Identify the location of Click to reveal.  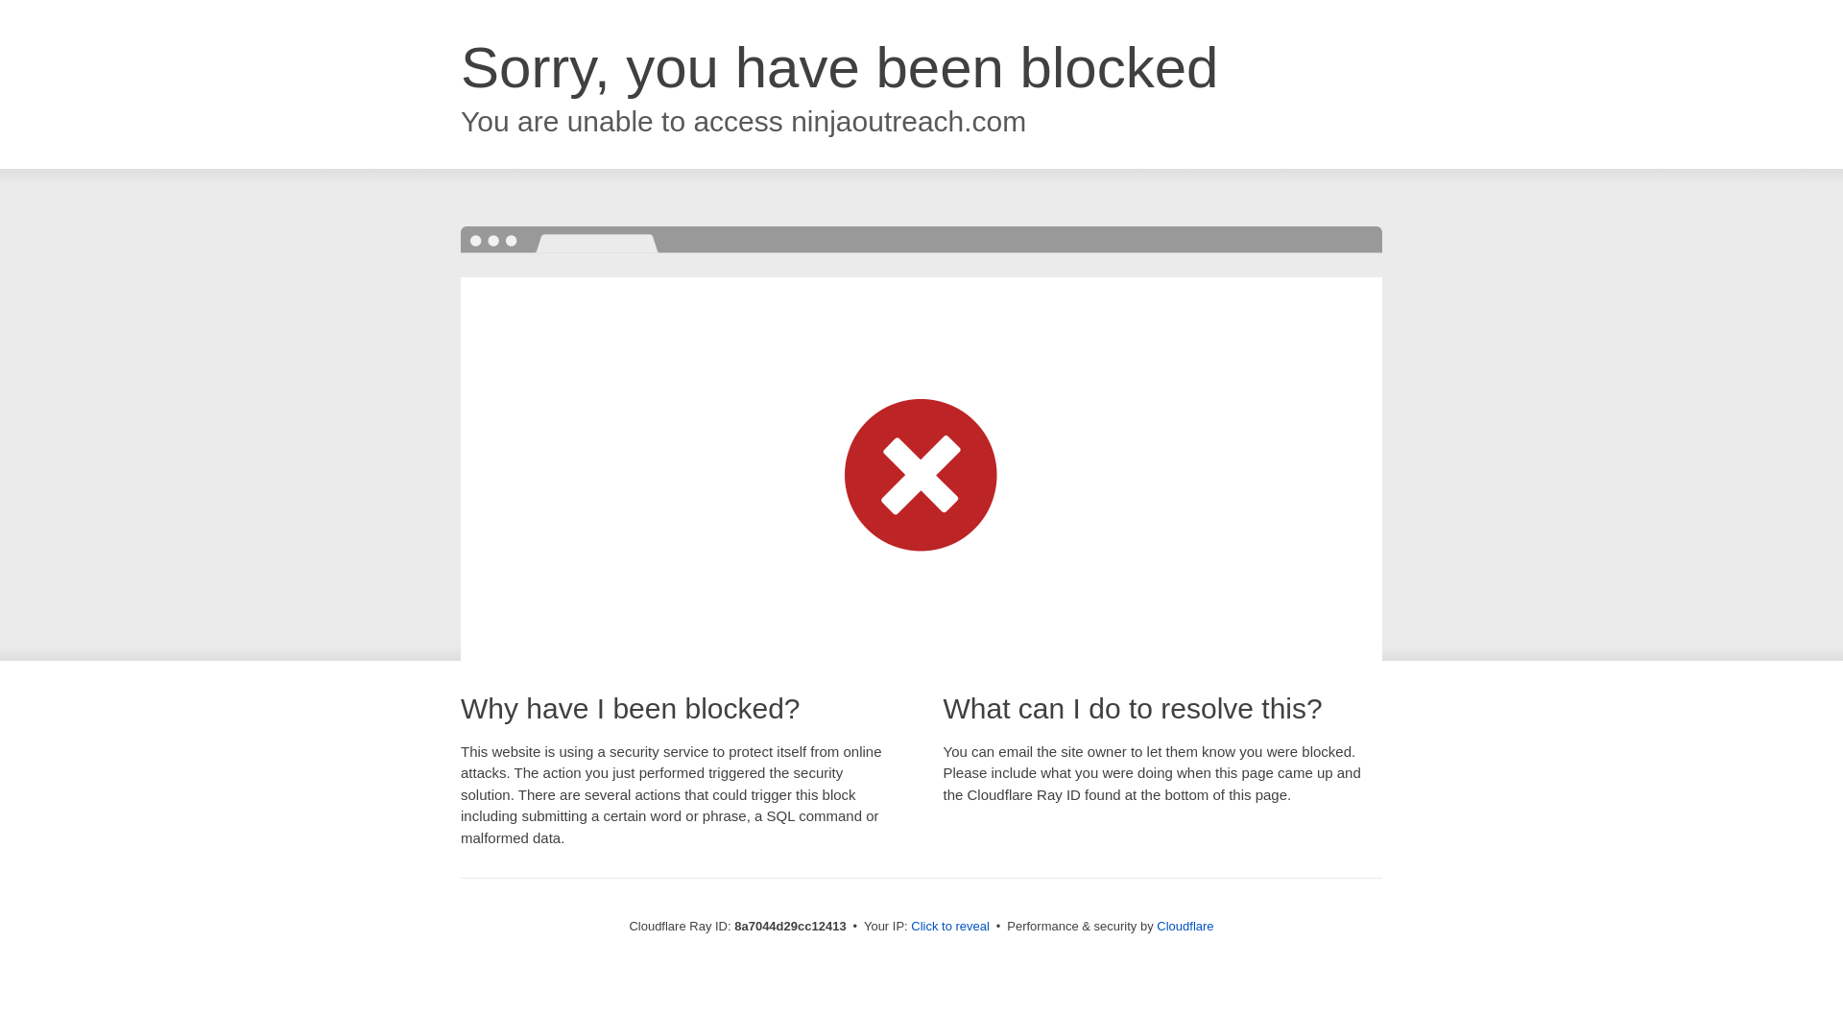
(950, 927).